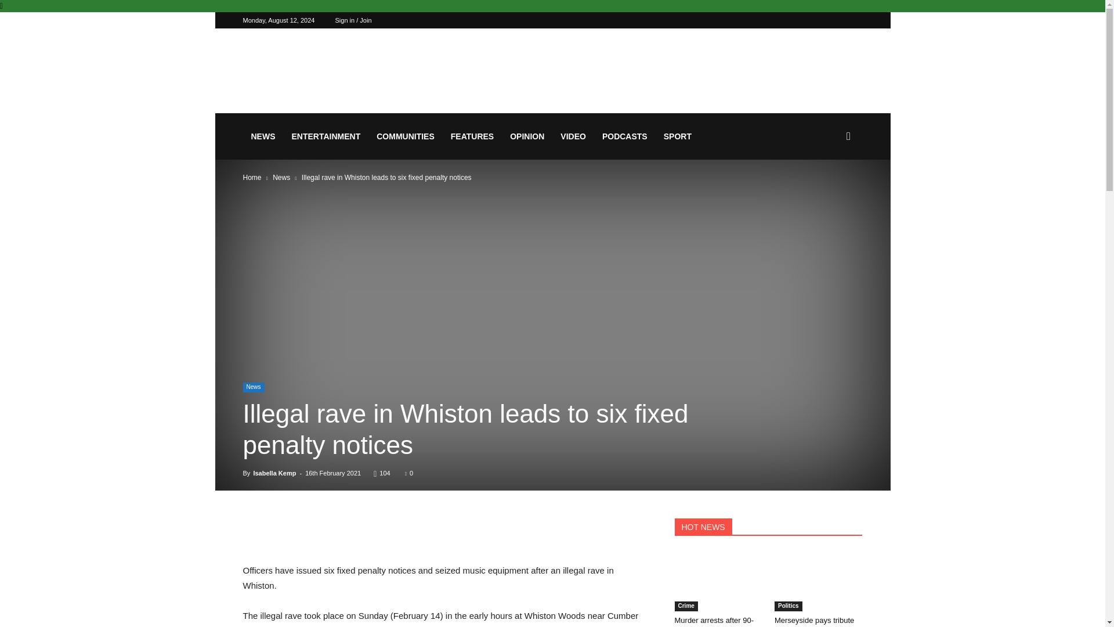 The width and height of the screenshot is (1114, 627). I want to click on View all posts in News, so click(281, 178).